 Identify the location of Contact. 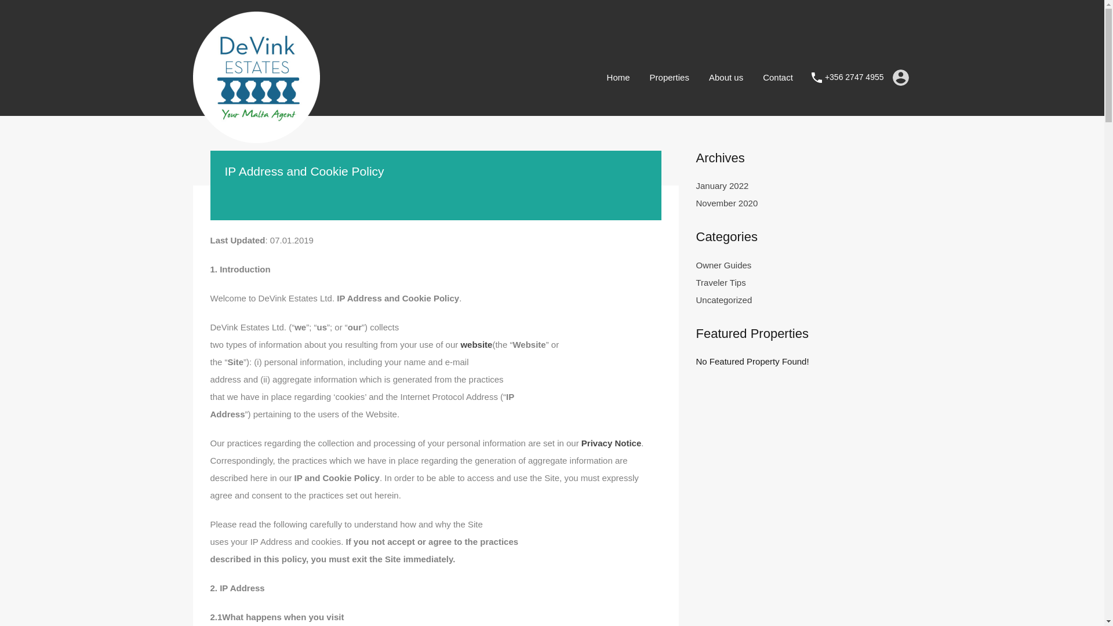
(778, 77).